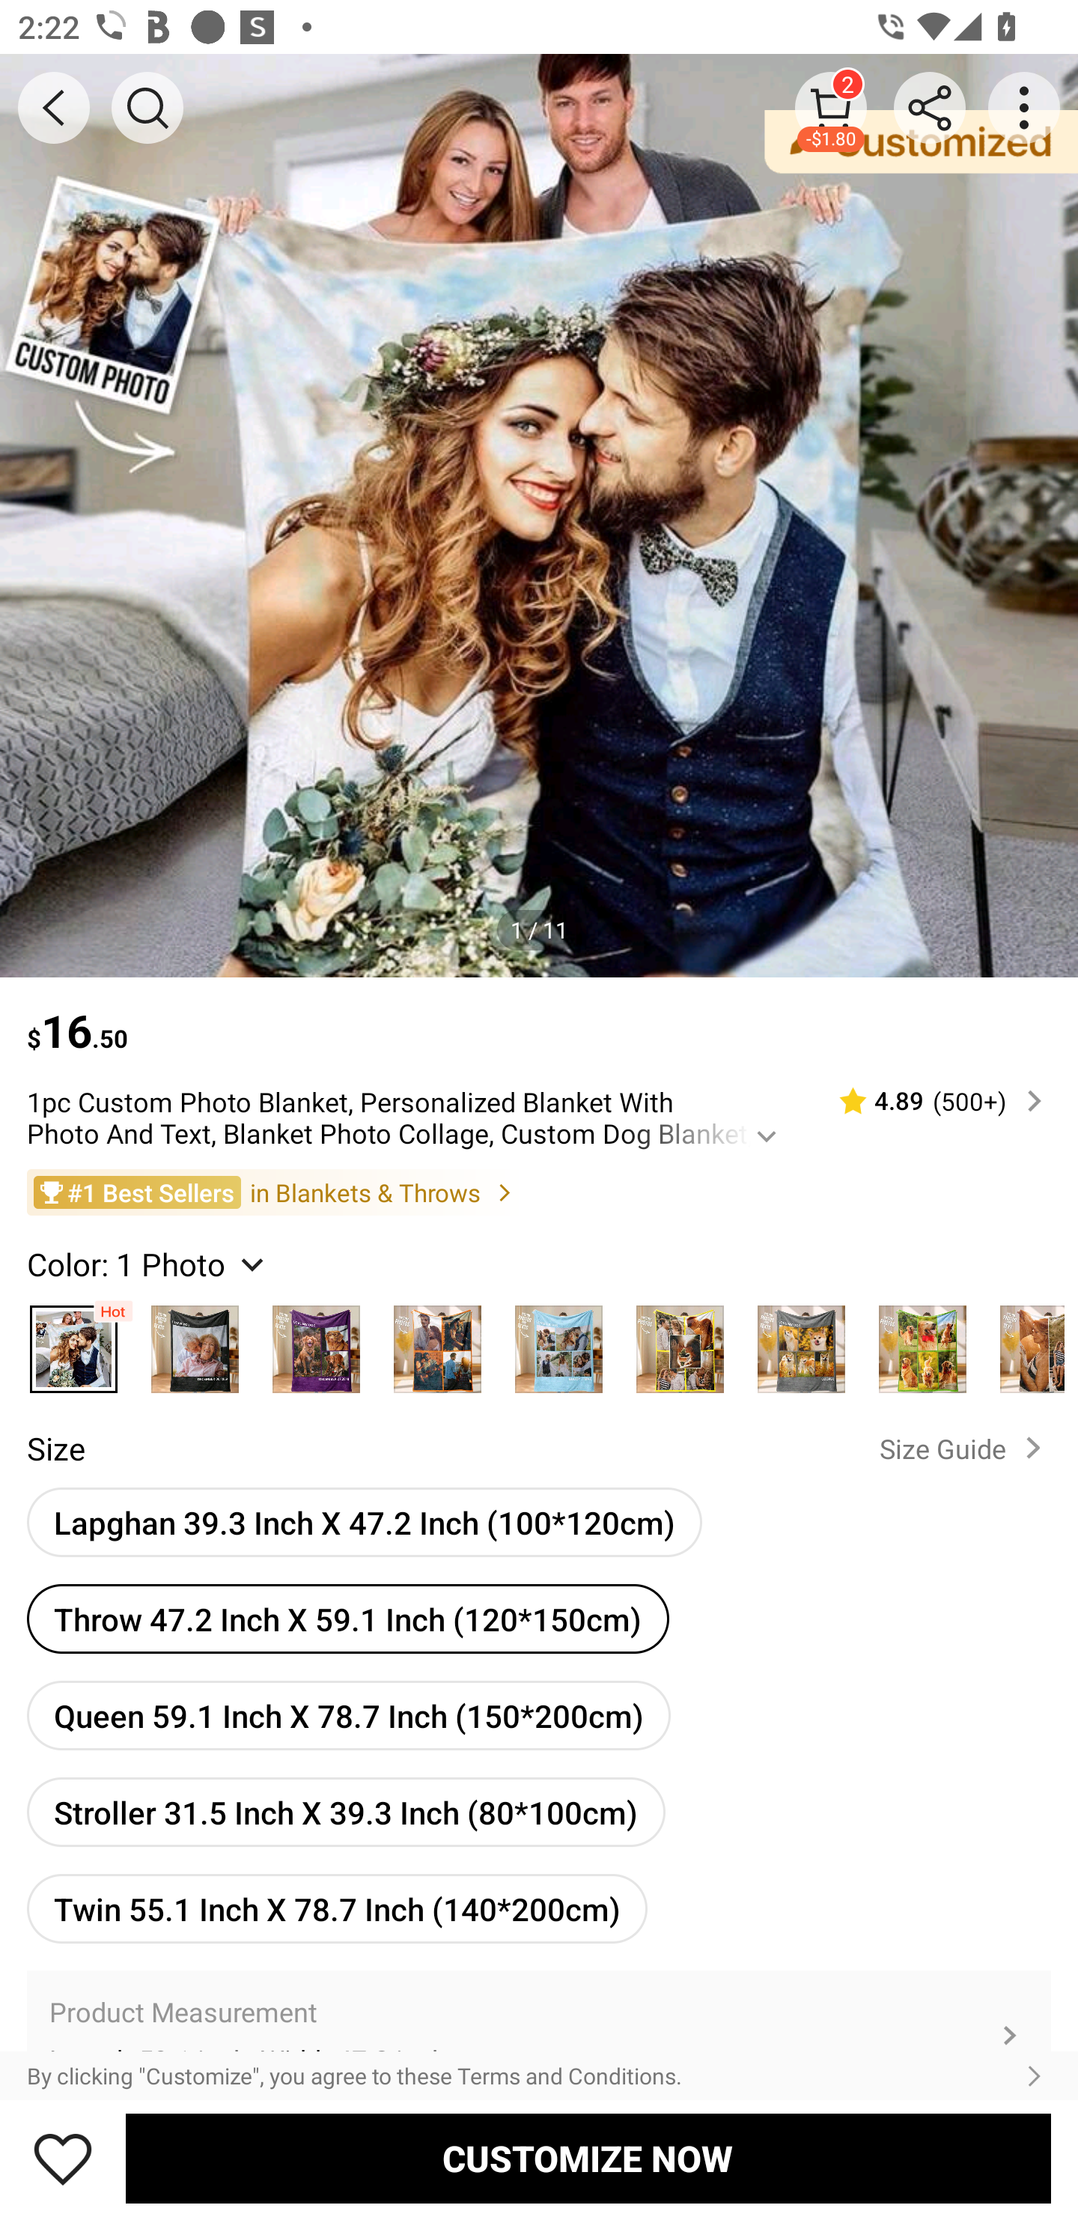 The width and height of the screenshot is (1078, 2217). I want to click on #1 Best Sellers in Blankets & Throws, so click(539, 1191).